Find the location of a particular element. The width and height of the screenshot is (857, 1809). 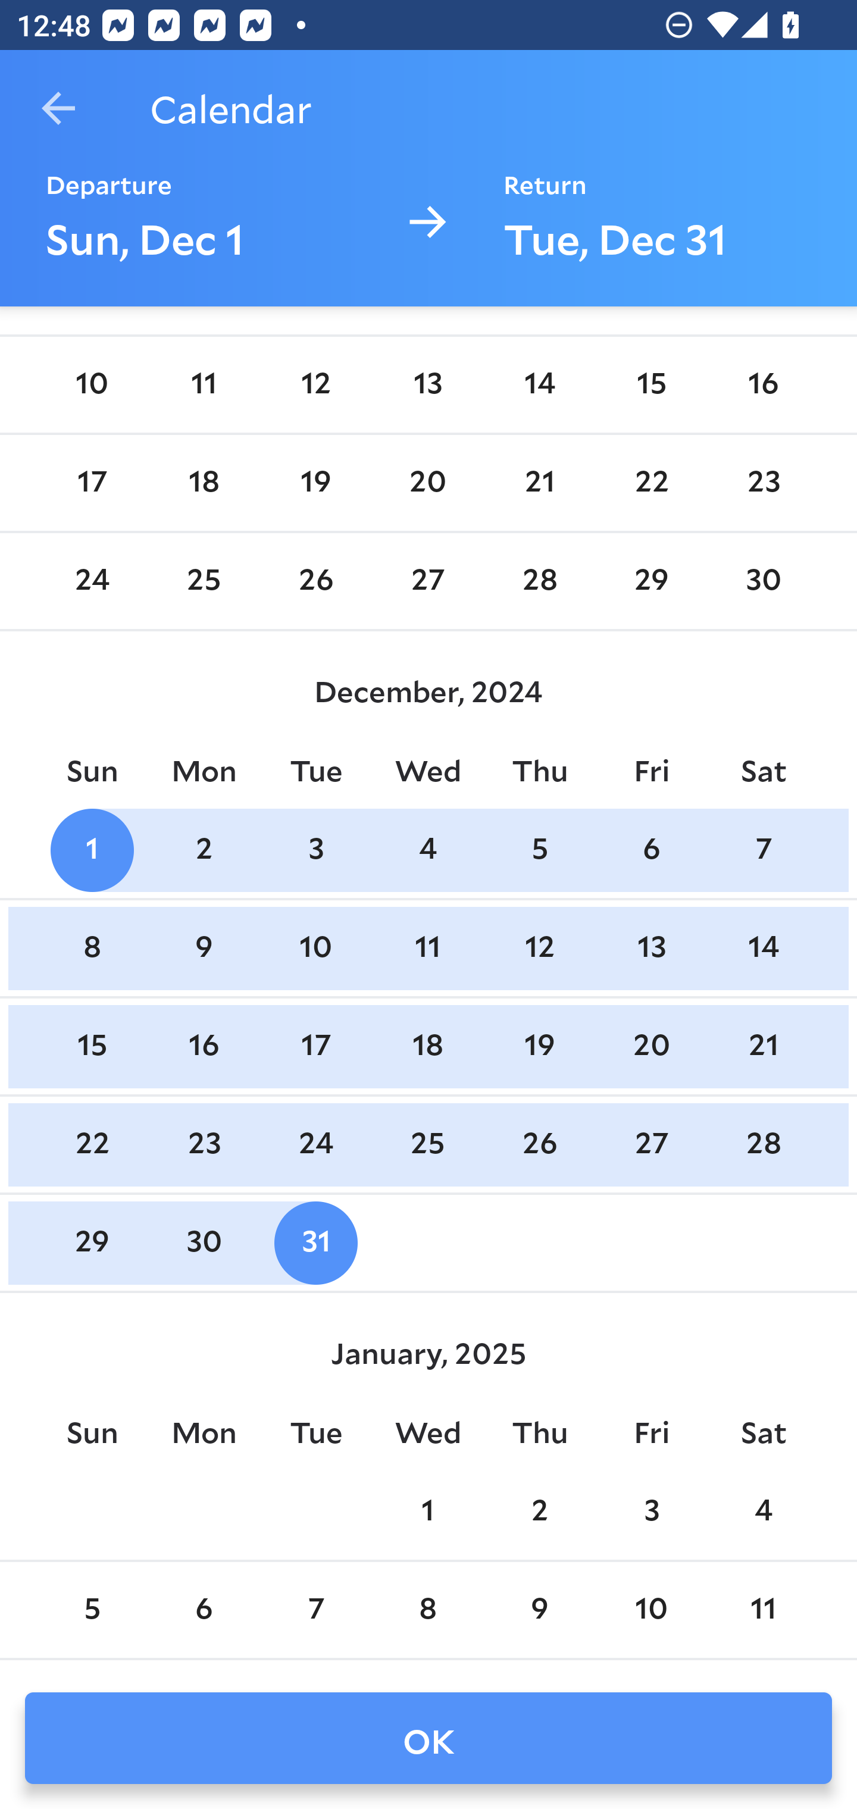

3 is located at coordinates (315, 850).